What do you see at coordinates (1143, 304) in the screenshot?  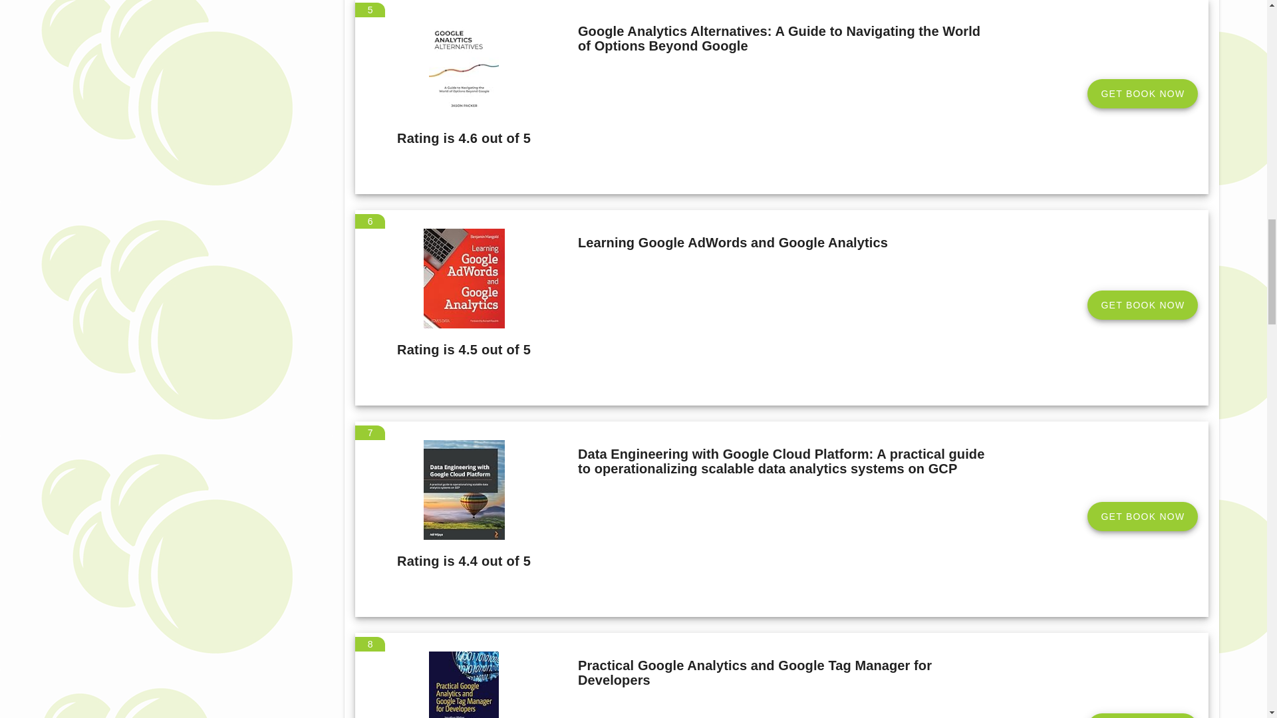 I see `GET BOOK NOW` at bounding box center [1143, 304].